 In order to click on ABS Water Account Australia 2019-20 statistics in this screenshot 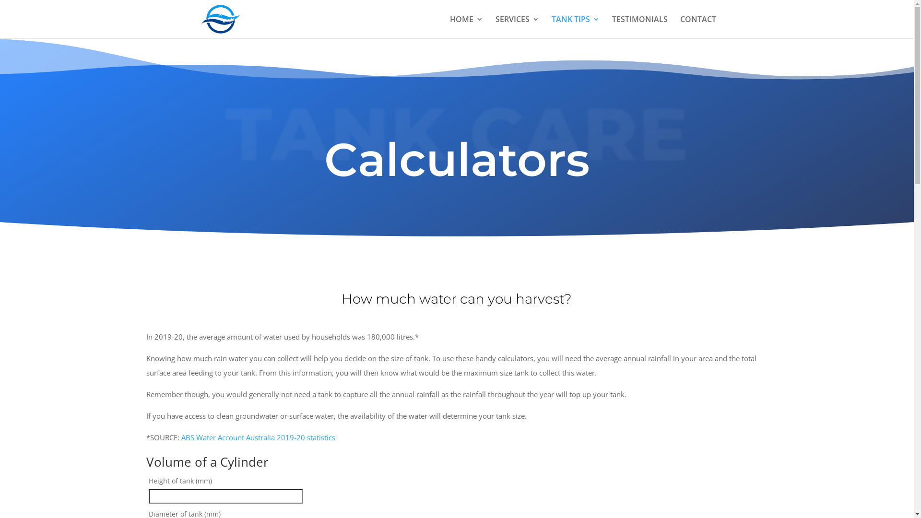, I will do `click(258, 437)`.